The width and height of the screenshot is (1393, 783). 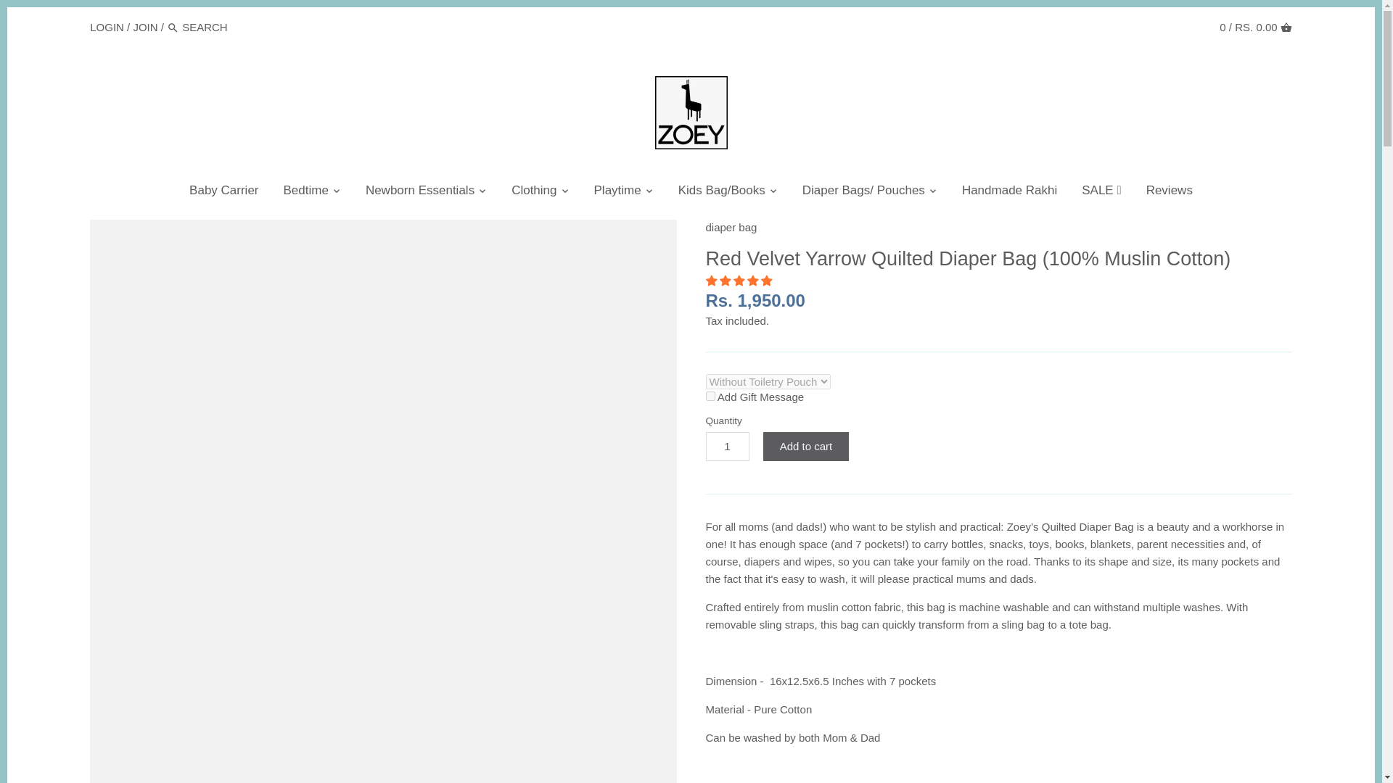 I want to click on Search, so click(x=173, y=28).